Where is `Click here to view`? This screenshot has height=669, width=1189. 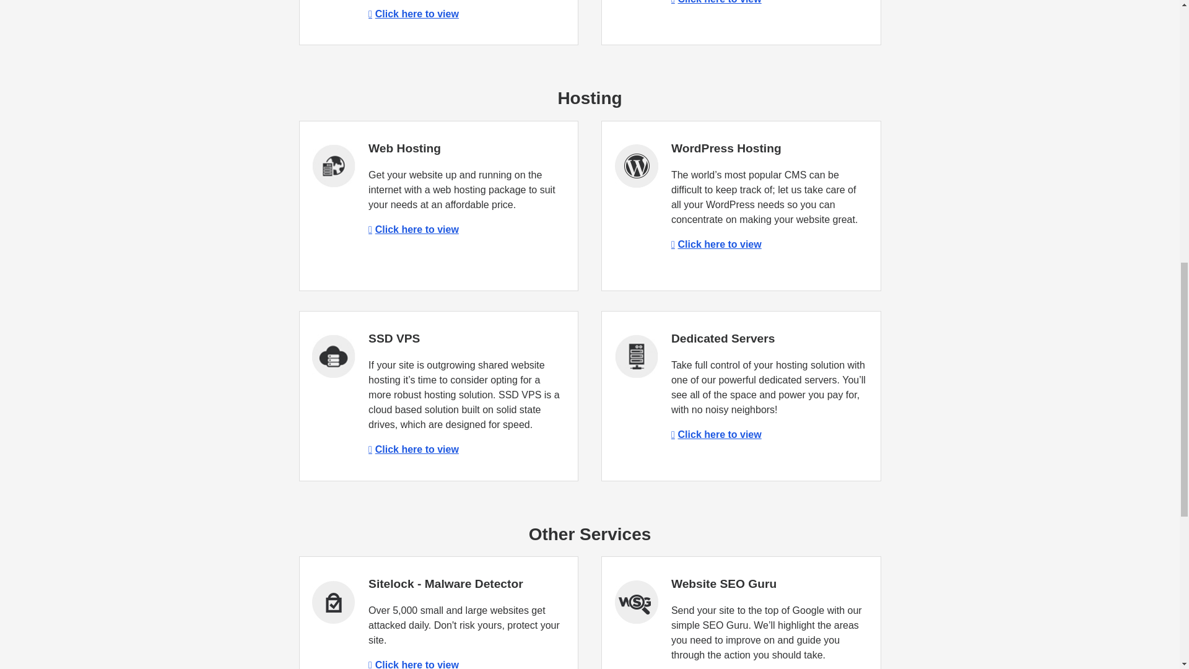
Click here to view is located at coordinates (716, 2).